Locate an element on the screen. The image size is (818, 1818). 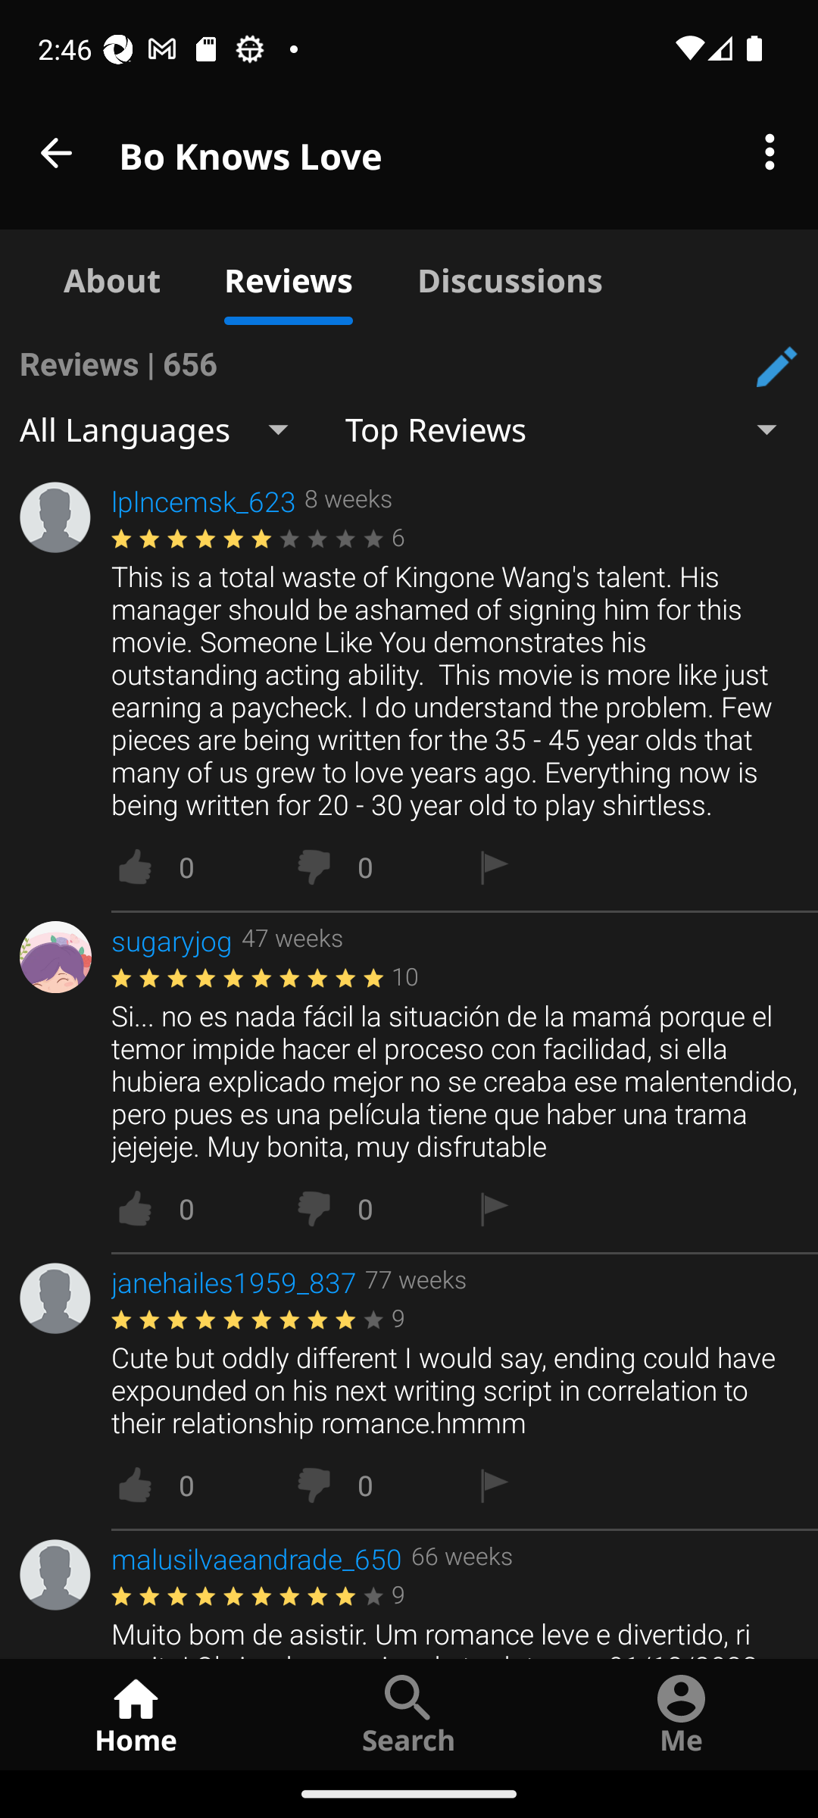
0 is located at coordinates (370, 867).